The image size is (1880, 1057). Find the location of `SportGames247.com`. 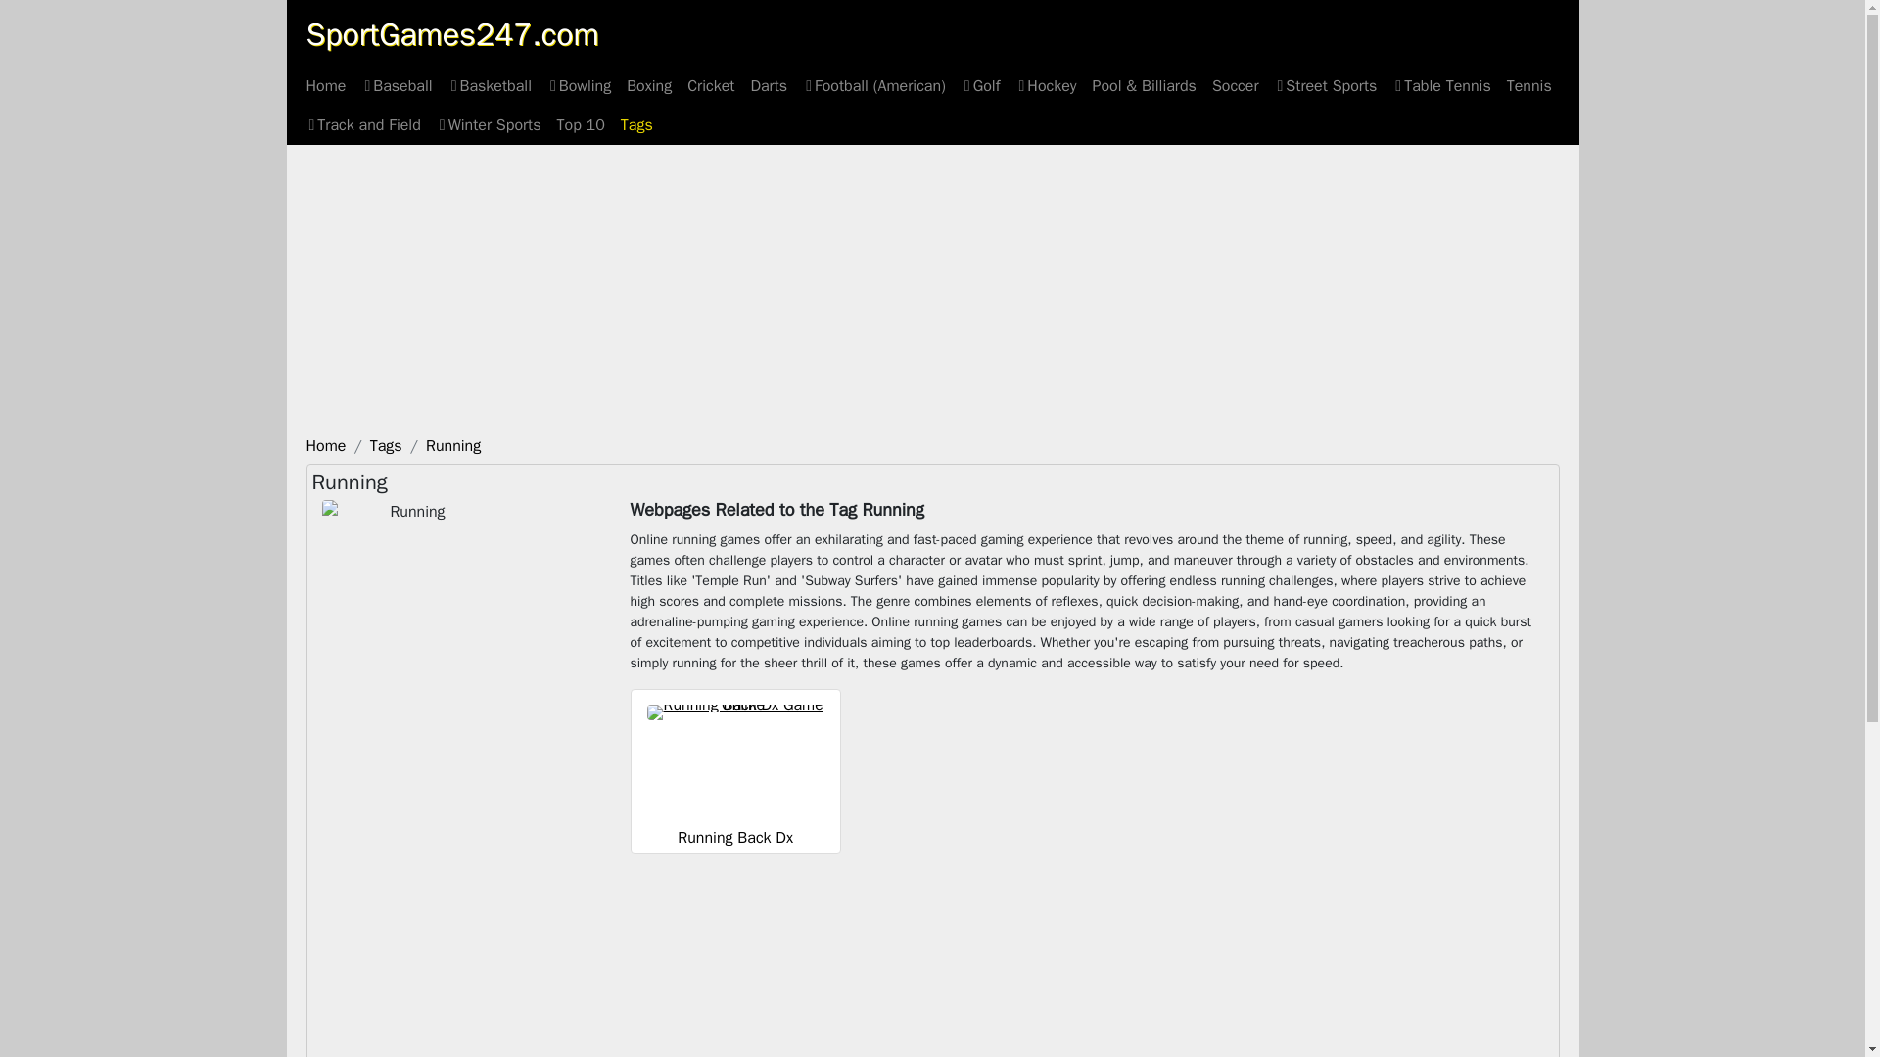

SportGames247.com is located at coordinates (450, 35).